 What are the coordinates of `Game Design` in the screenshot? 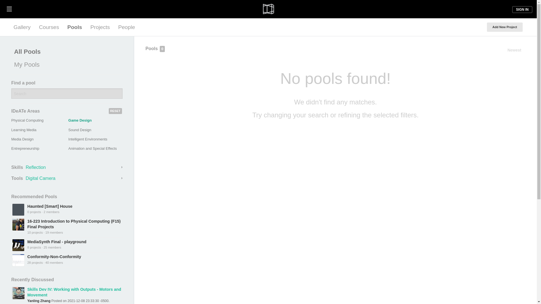 It's located at (80, 120).